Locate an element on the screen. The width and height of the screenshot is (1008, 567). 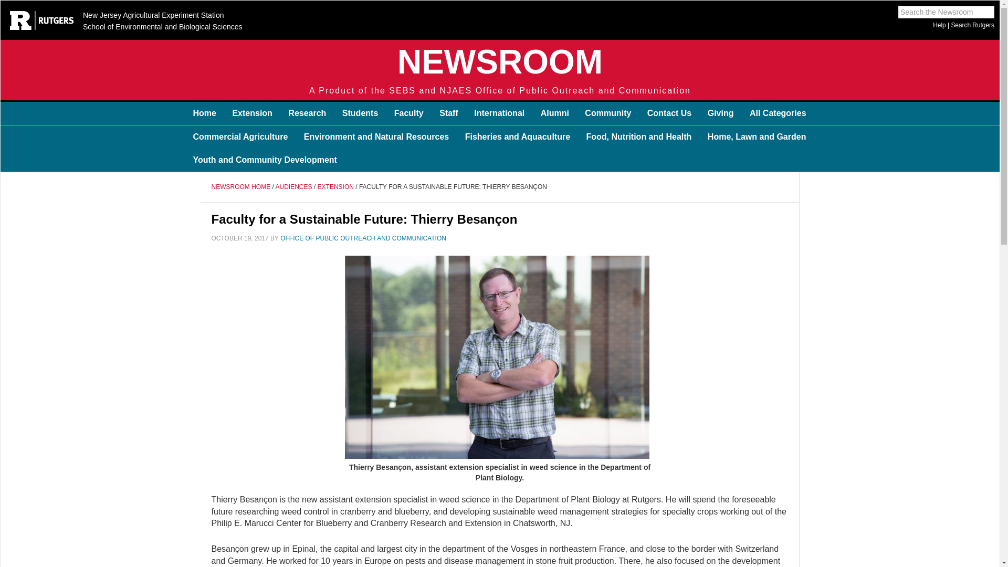
Faculty is located at coordinates (408, 113).